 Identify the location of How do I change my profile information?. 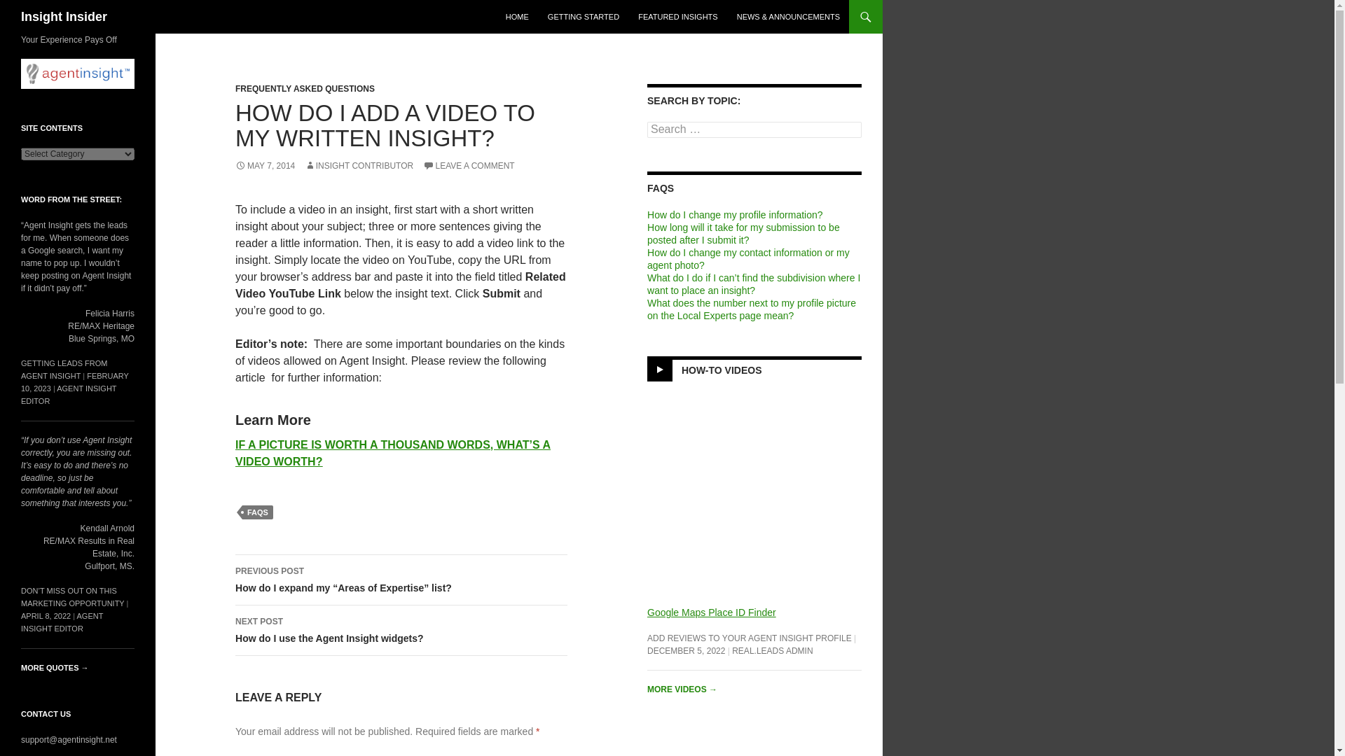
(735, 215).